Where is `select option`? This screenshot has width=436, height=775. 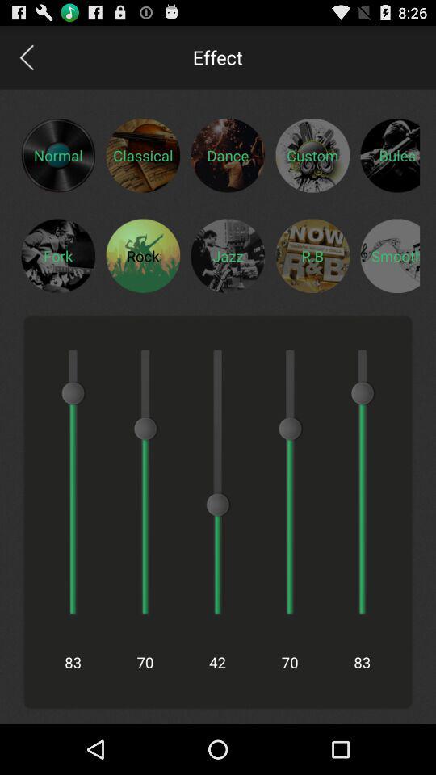
select option is located at coordinates (390, 255).